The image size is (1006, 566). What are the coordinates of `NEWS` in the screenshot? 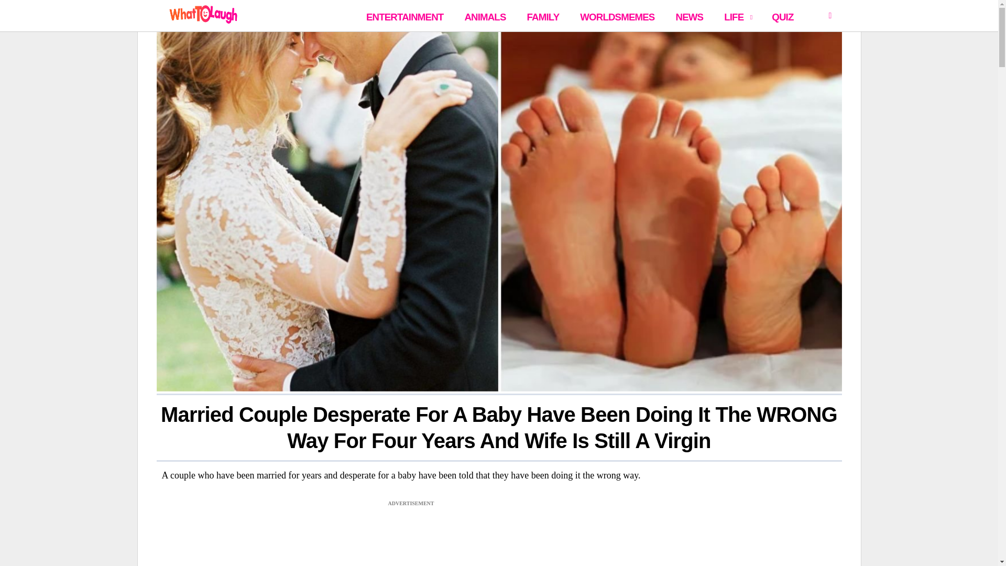 It's located at (688, 16).